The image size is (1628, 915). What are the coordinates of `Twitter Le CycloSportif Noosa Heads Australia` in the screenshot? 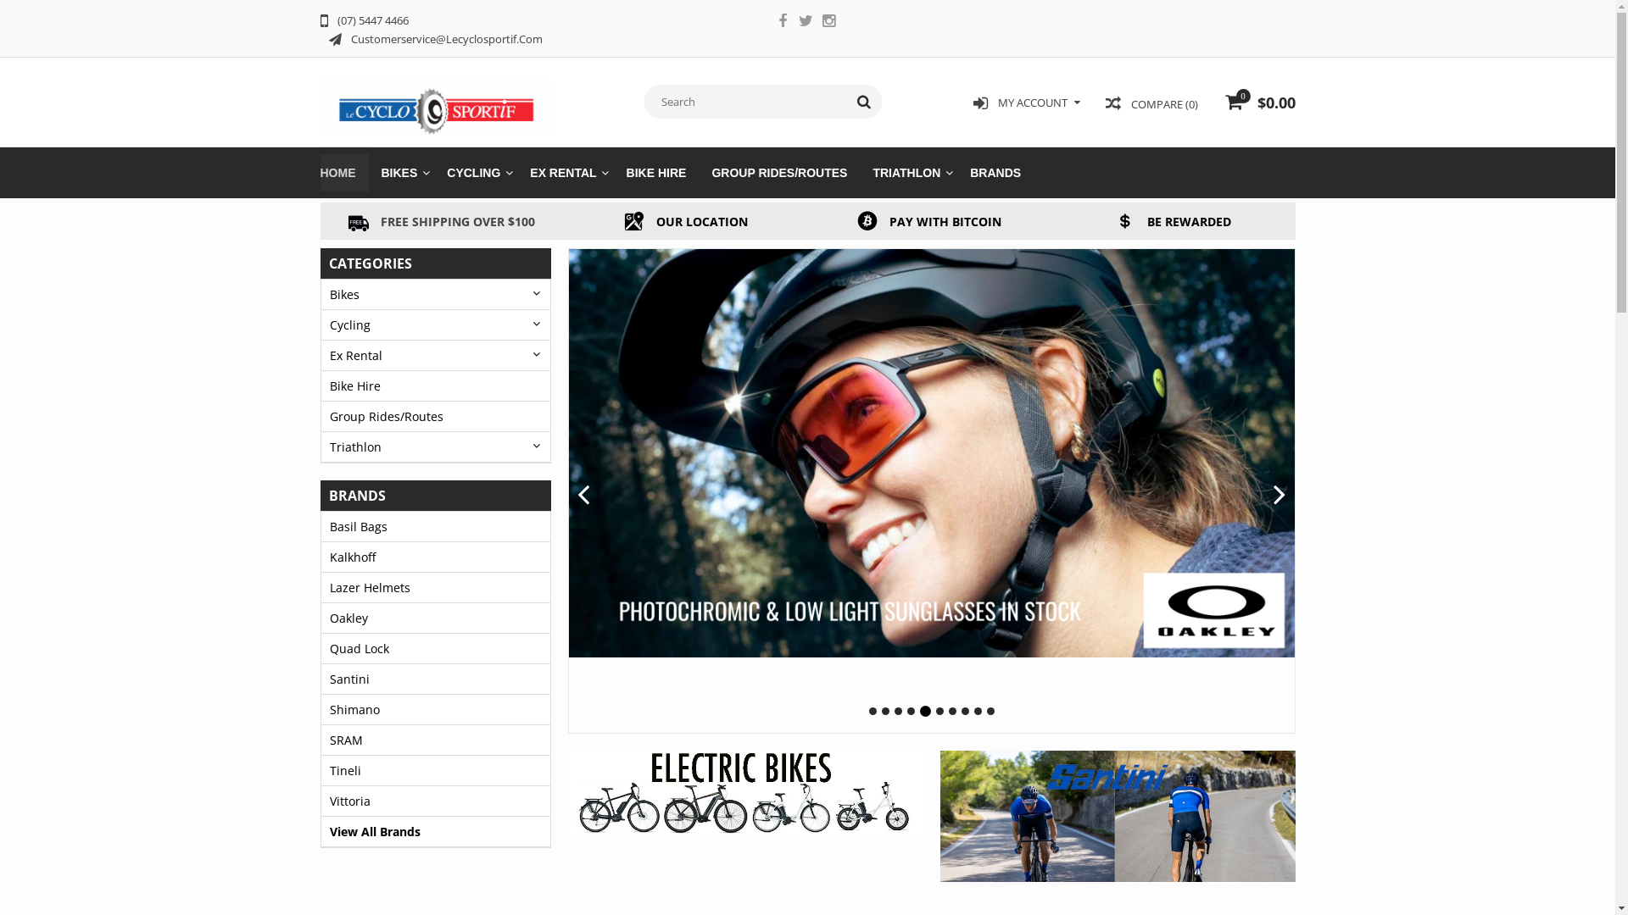 It's located at (806, 23).